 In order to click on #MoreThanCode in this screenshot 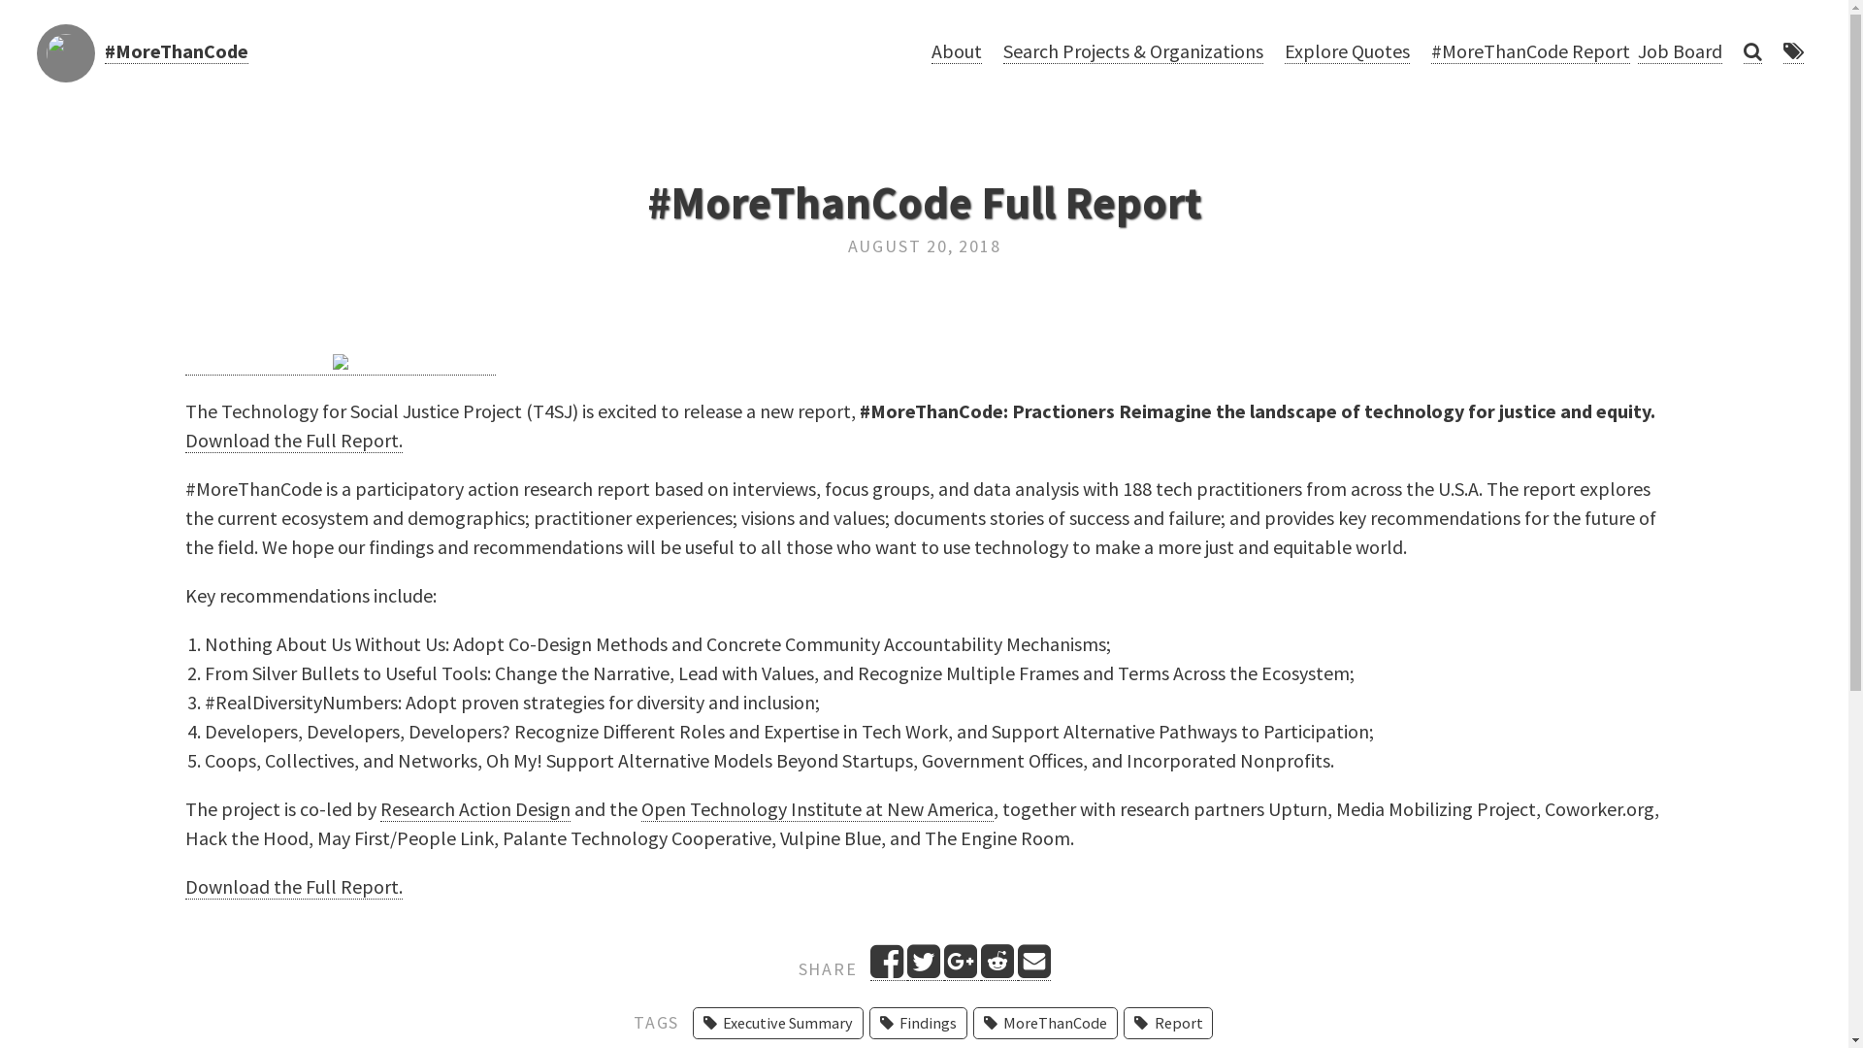, I will do `click(177, 51)`.